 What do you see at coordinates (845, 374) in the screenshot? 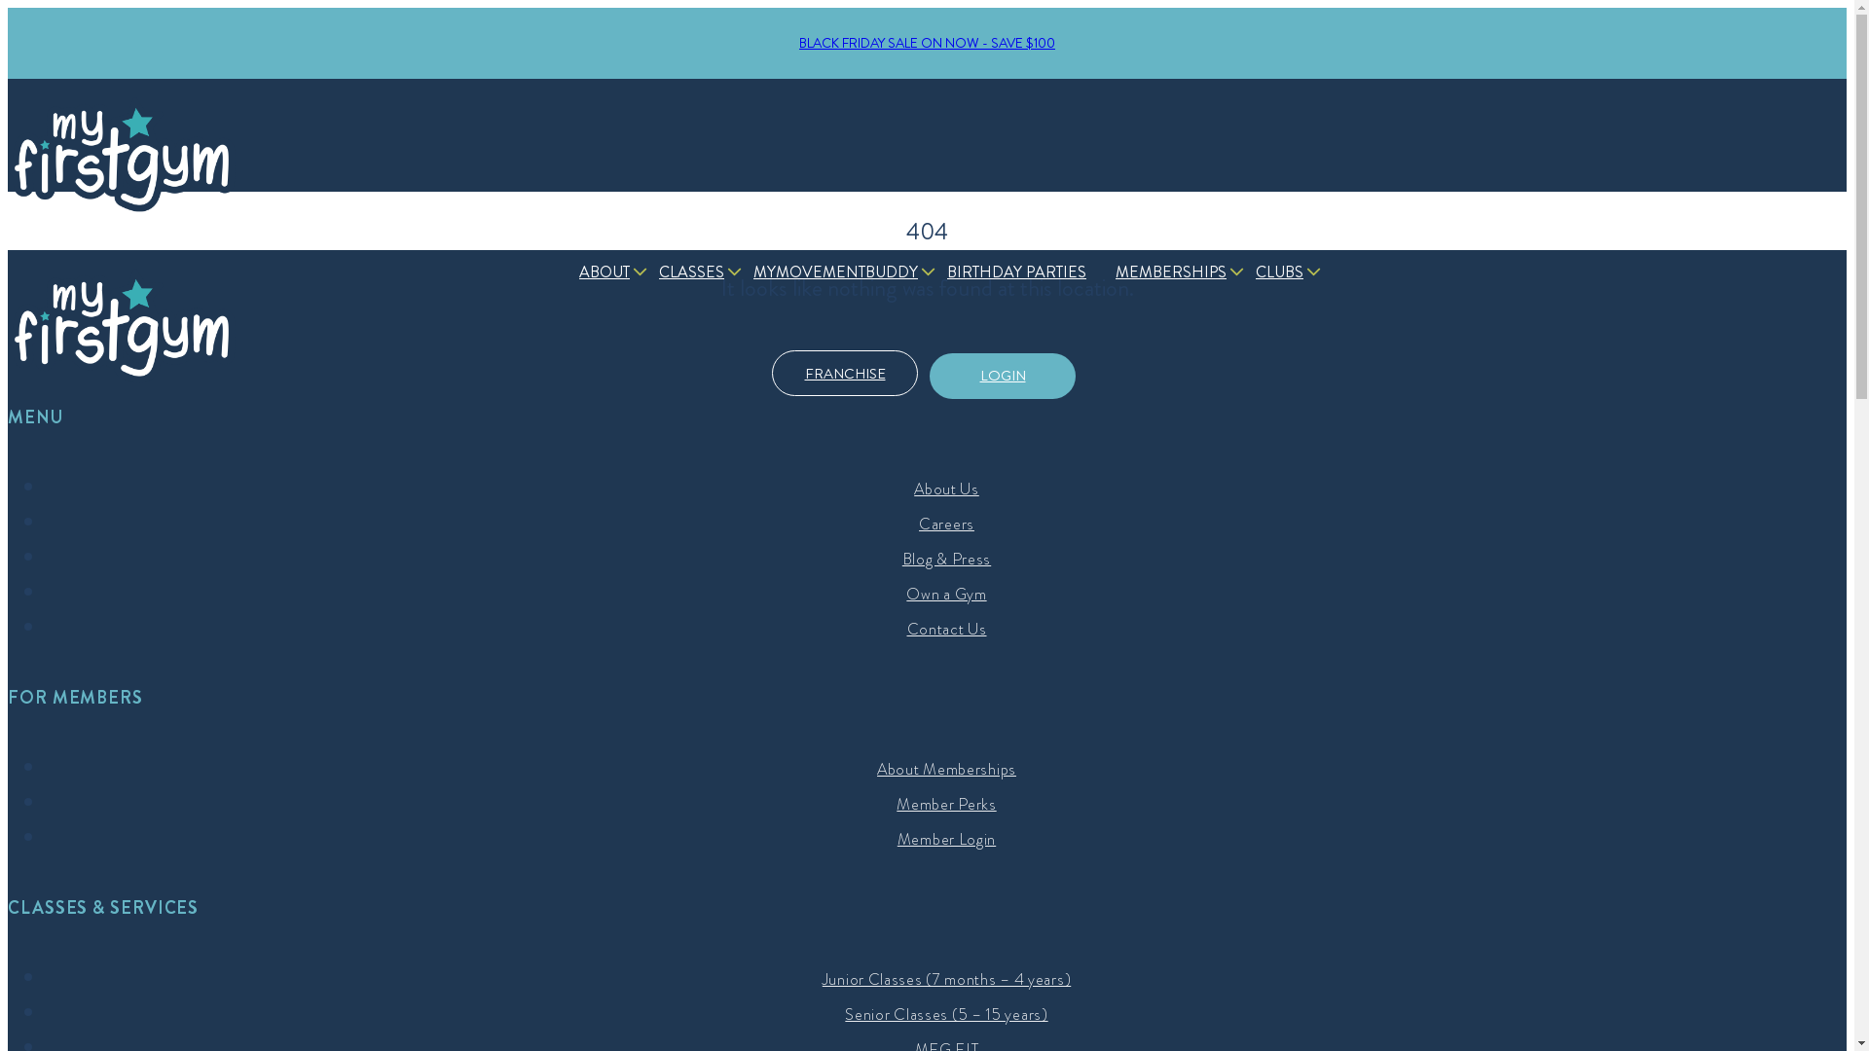
I see `FRANCHISE` at bounding box center [845, 374].